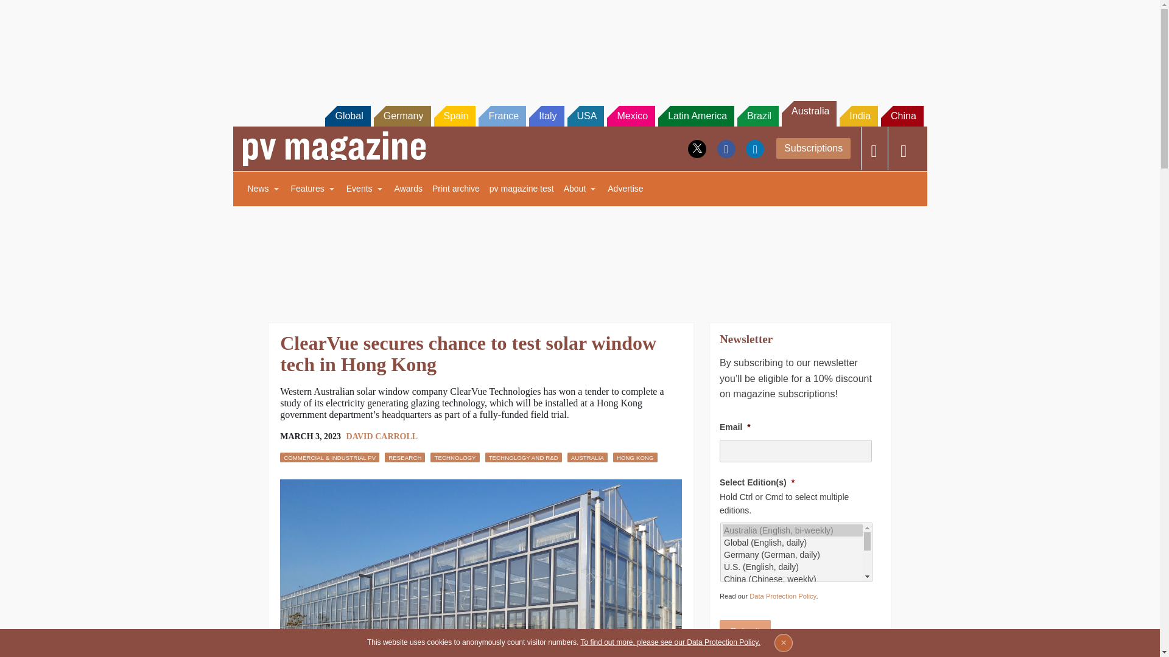  What do you see at coordinates (311, 437) in the screenshot?
I see `Friday, March 3, 2023, 10:20 am` at bounding box center [311, 437].